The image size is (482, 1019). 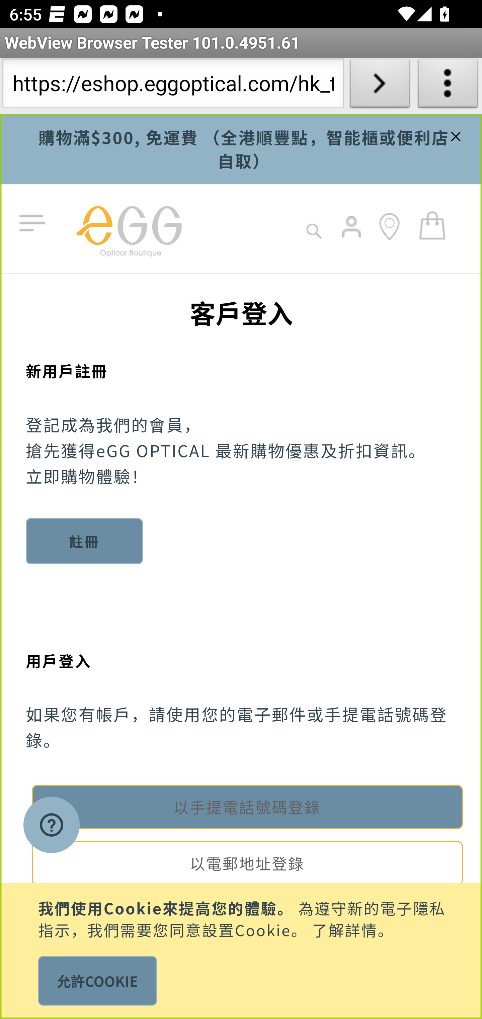 What do you see at coordinates (85, 541) in the screenshot?
I see `註冊` at bounding box center [85, 541].